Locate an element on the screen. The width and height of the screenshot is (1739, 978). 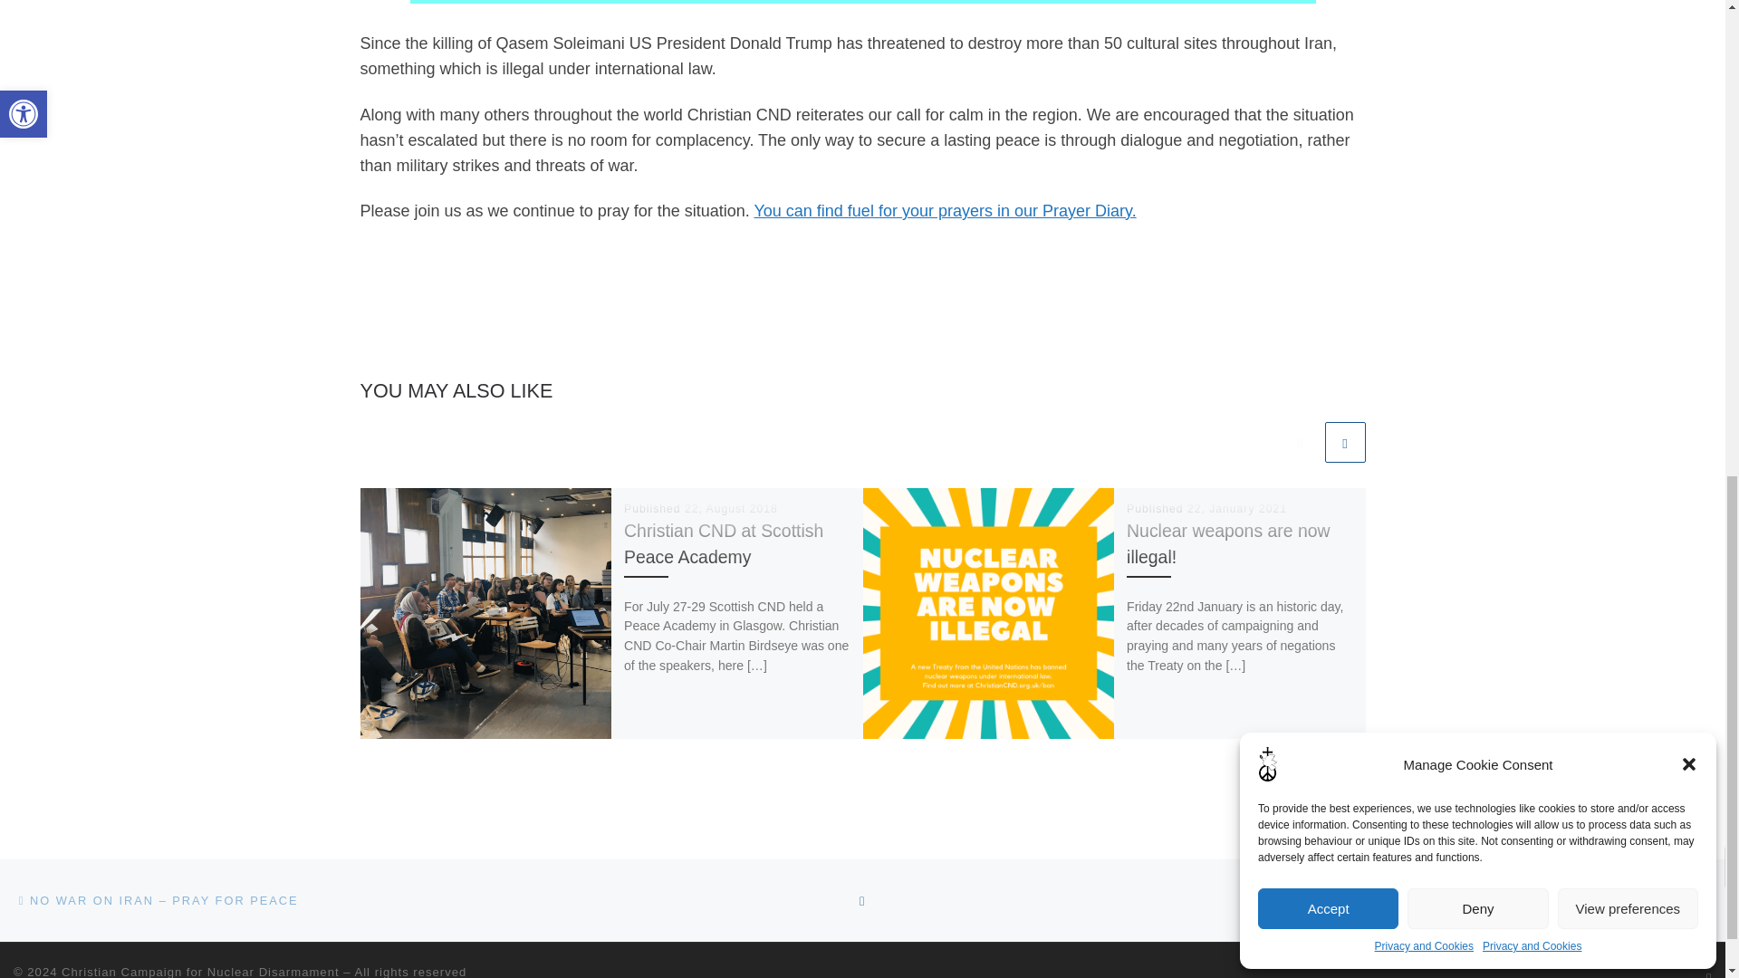
Next related articles is located at coordinates (1344, 442).